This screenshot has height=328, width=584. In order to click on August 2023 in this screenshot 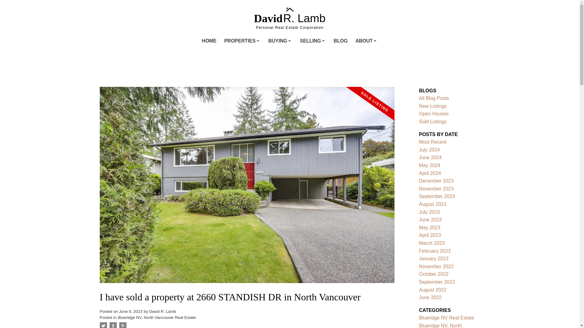, I will do `click(433, 204)`.